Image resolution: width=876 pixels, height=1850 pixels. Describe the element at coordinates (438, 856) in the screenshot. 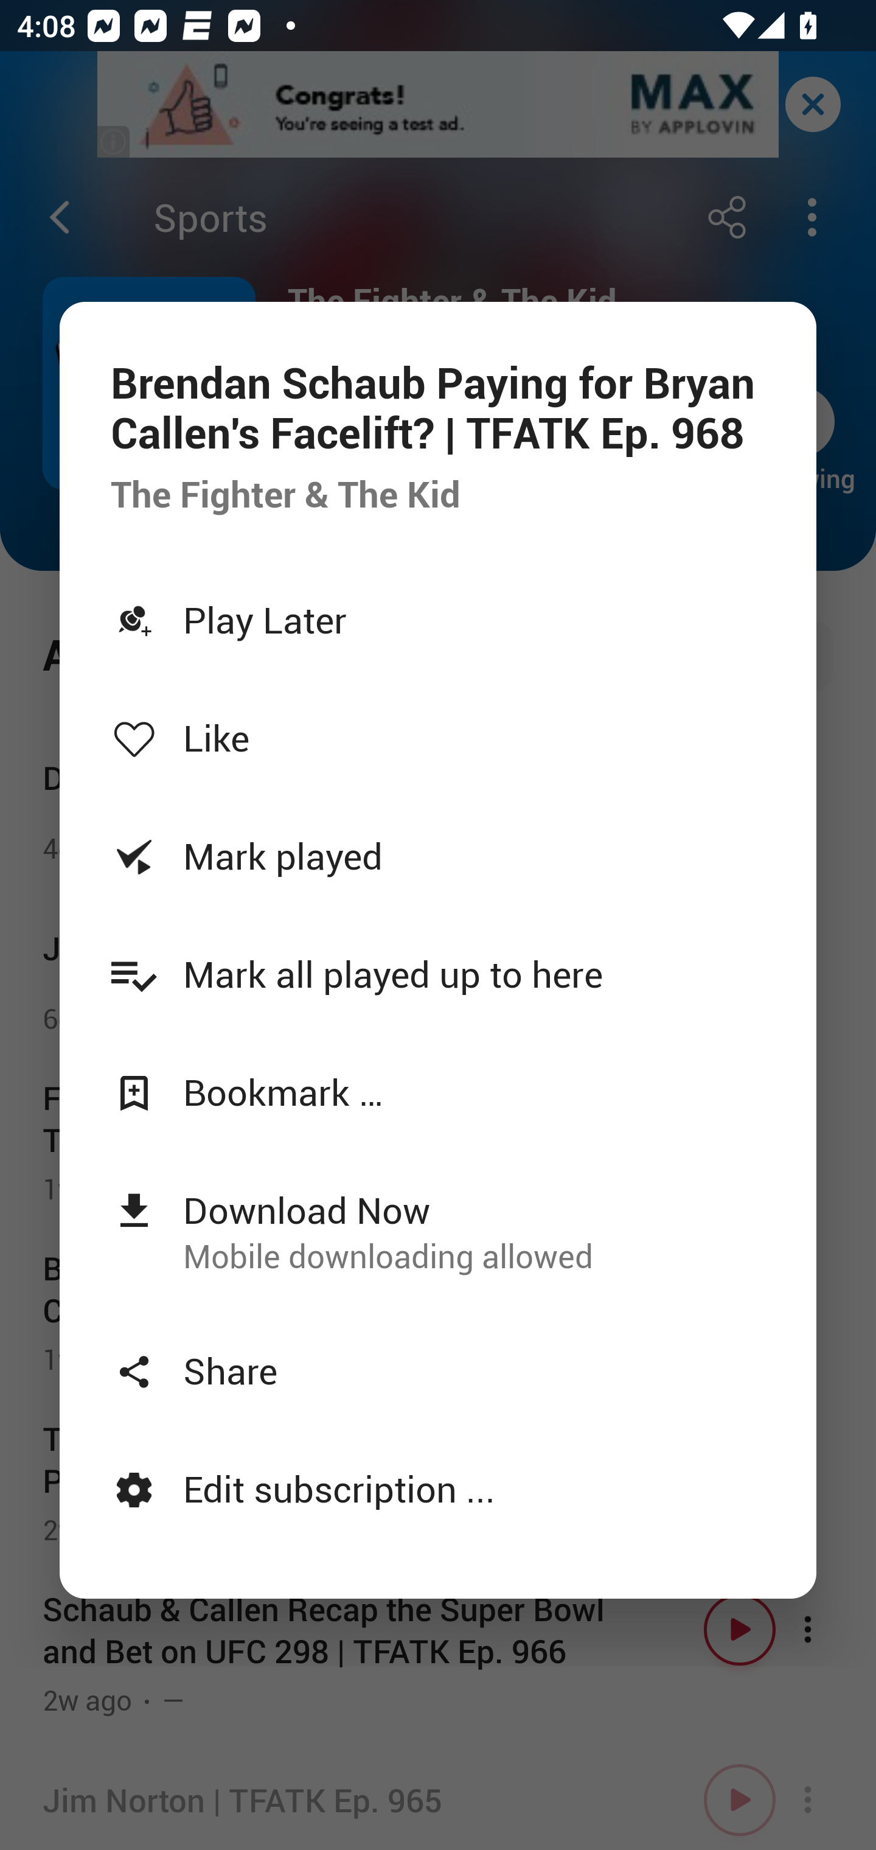

I see `Mark played` at that location.